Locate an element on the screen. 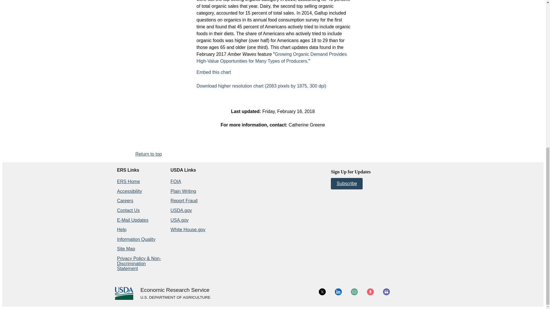 Image resolution: width=550 pixels, height=309 pixels. Return to top is located at coordinates (148, 154).